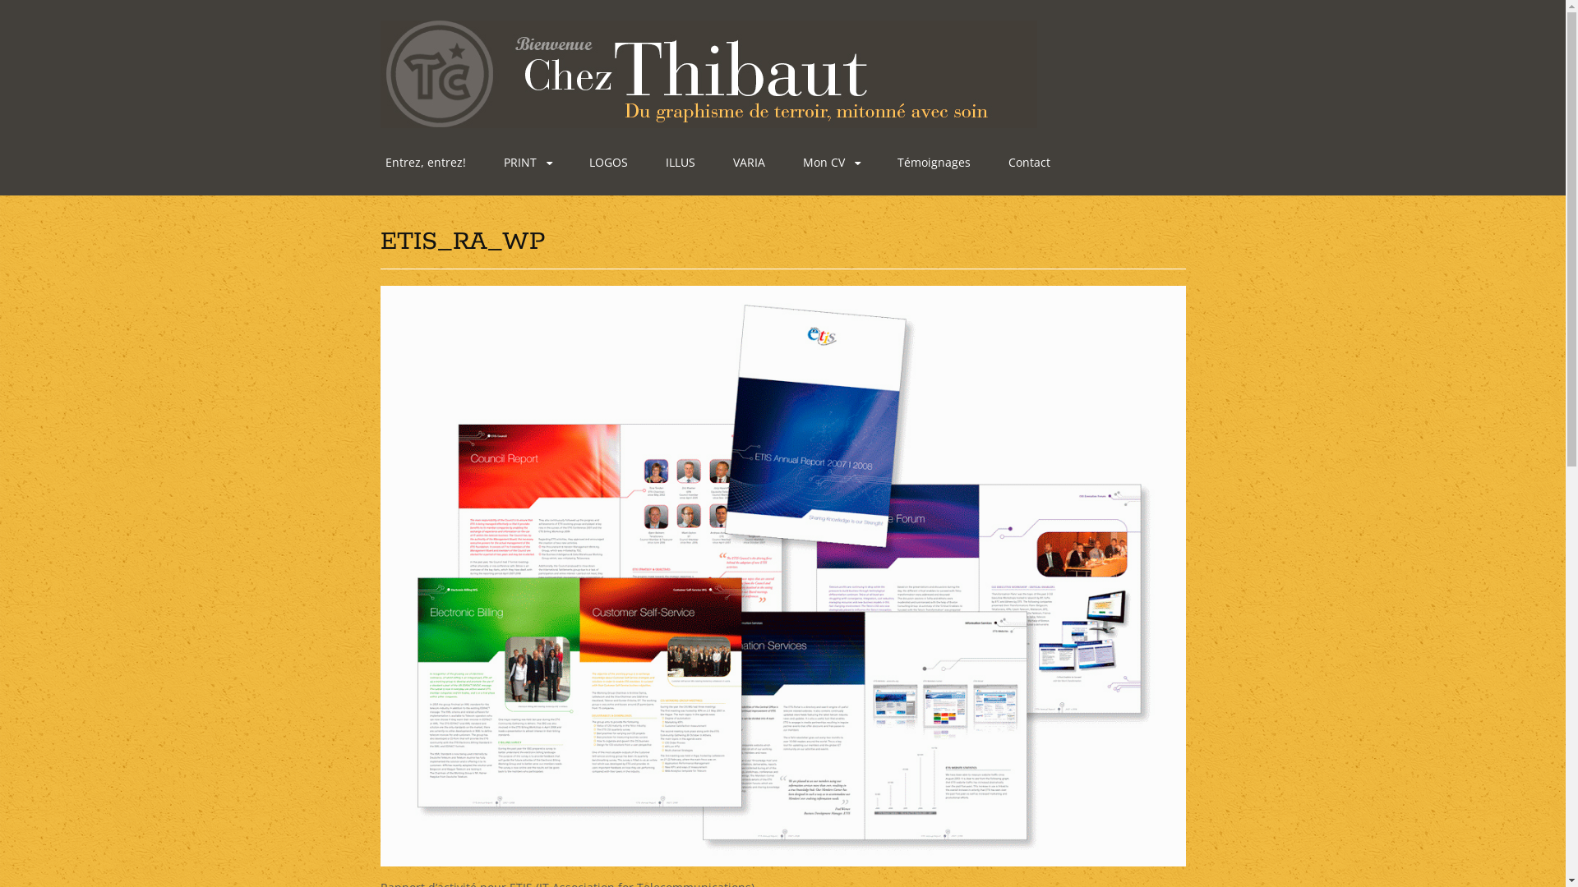 The image size is (1578, 887). Describe the element at coordinates (1029, 163) in the screenshot. I see `Contact` at that location.